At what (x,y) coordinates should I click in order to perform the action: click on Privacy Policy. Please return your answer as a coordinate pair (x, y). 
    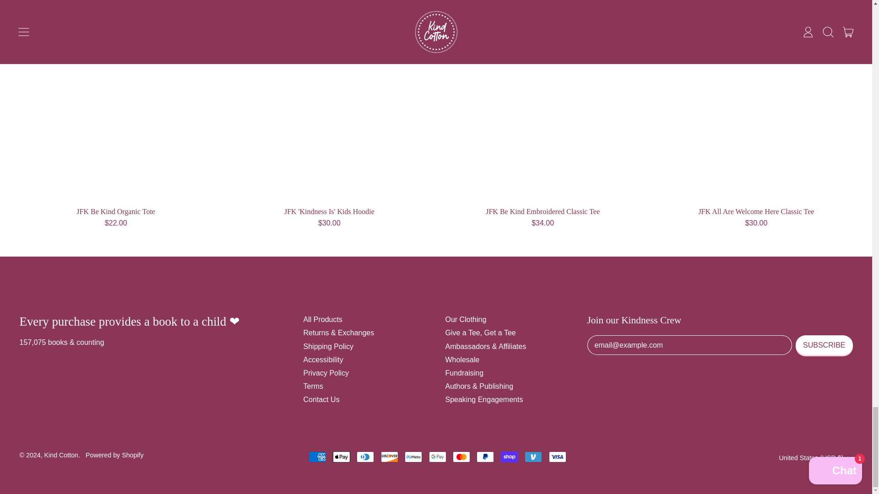
    Looking at the image, I should click on (326, 373).